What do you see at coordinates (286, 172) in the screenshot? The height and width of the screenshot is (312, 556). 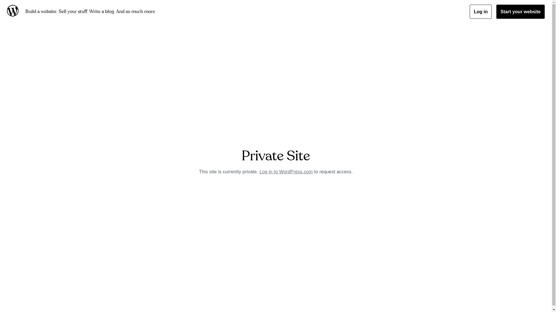 I see `Log in to WordPress.com` at bounding box center [286, 172].